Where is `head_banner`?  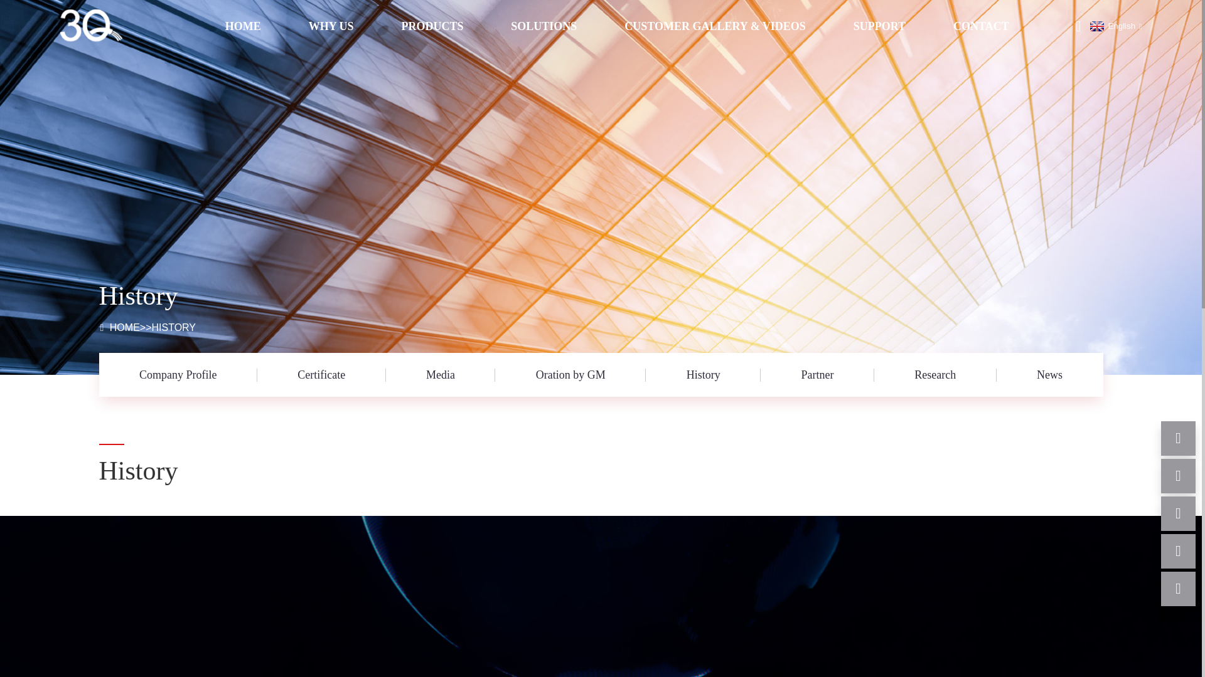
head_banner is located at coordinates (601, 187).